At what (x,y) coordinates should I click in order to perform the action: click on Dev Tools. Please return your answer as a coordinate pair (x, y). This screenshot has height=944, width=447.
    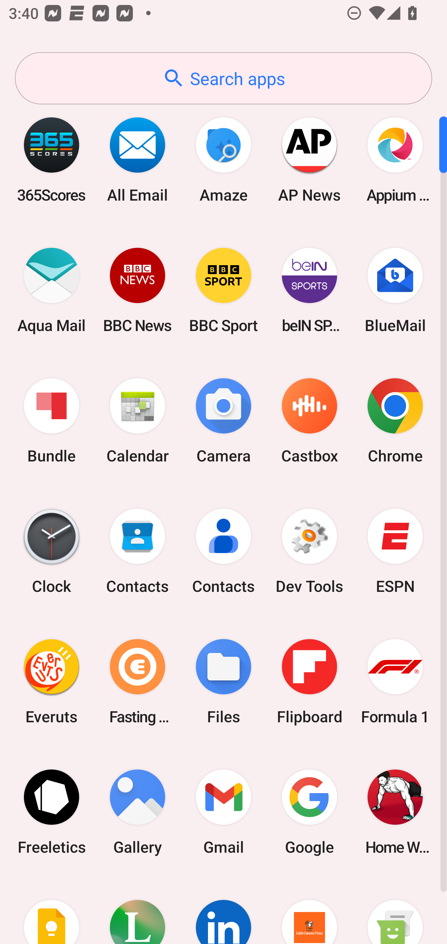
    Looking at the image, I should click on (309, 551).